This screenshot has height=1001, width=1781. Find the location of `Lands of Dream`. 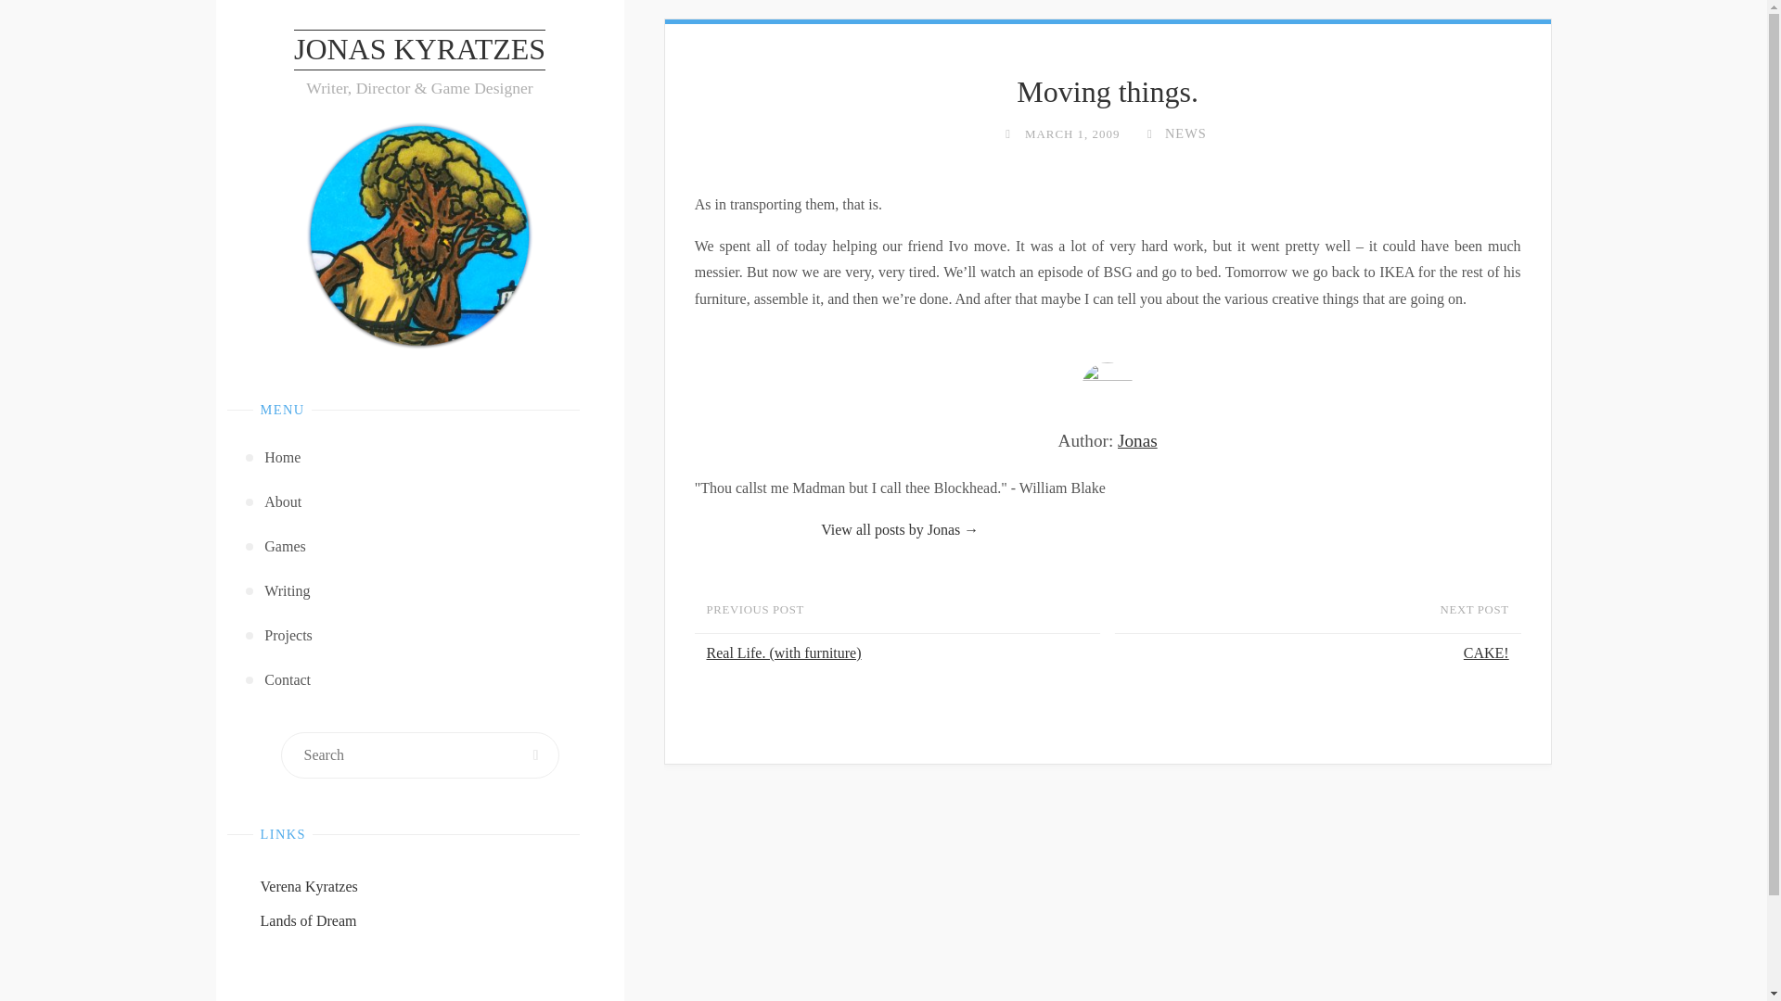

Lands of Dream is located at coordinates (308, 920).